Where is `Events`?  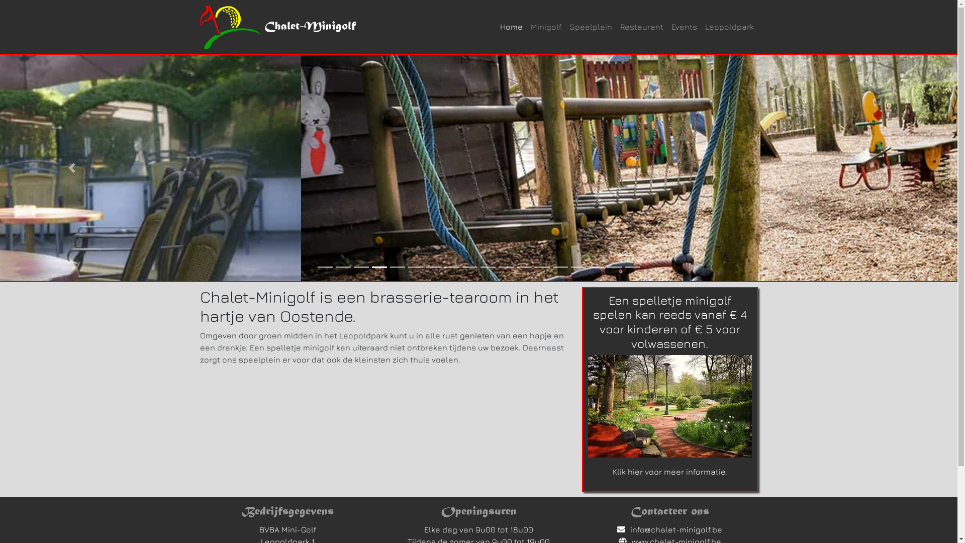
Events is located at coordinates (685, 27).